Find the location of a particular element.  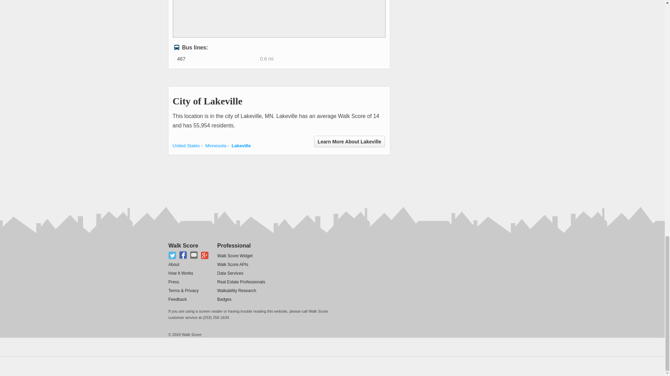

United States is located at coordinates (186, 146).